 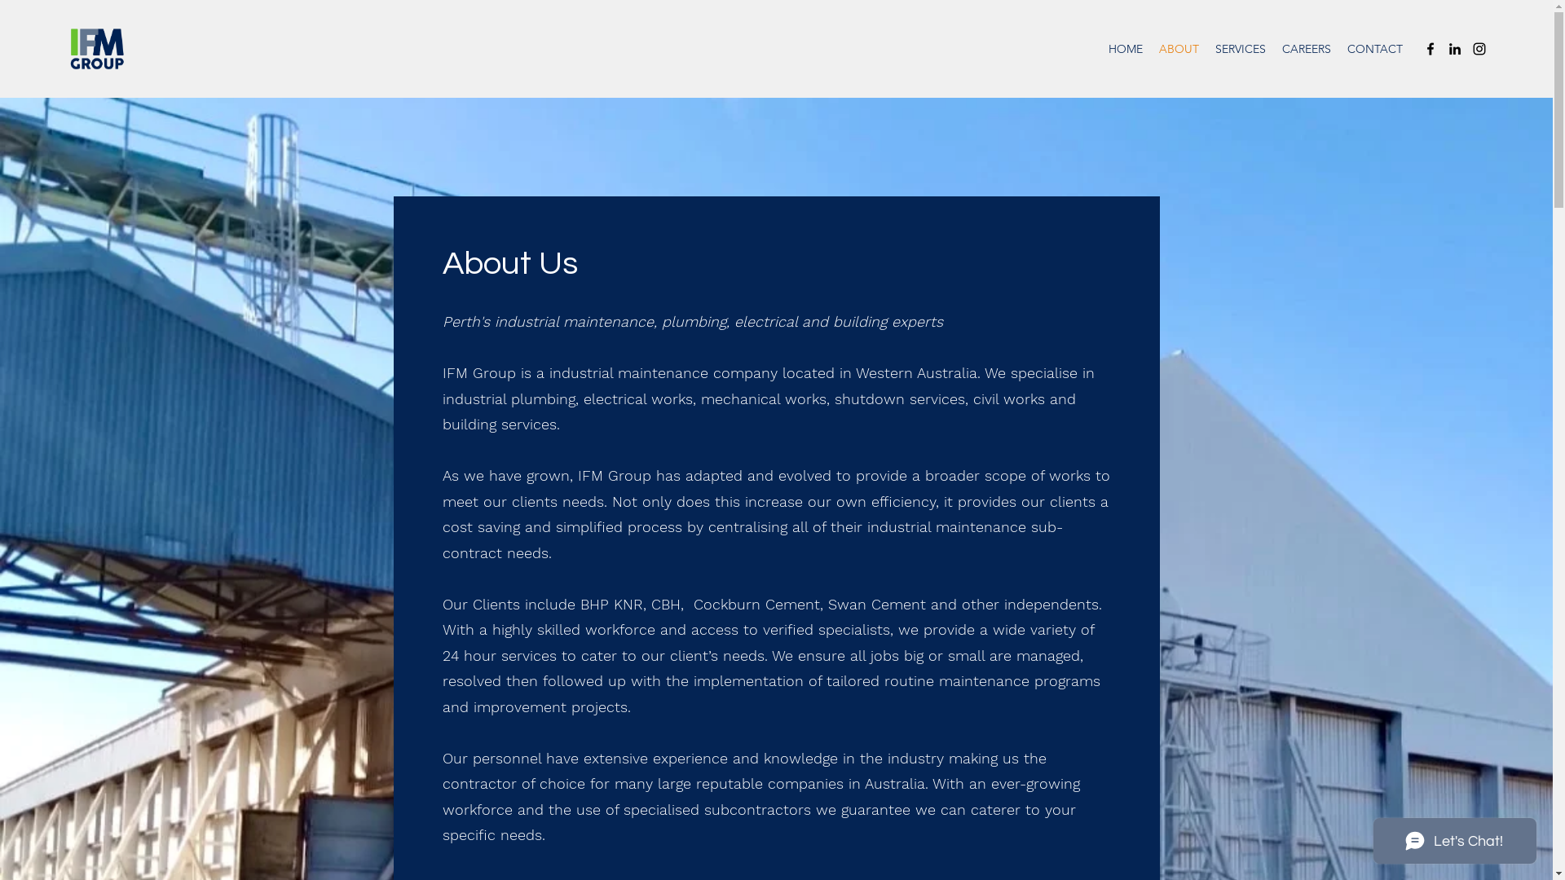 I want to click on CONTACT, so click(x=1375, y=49).